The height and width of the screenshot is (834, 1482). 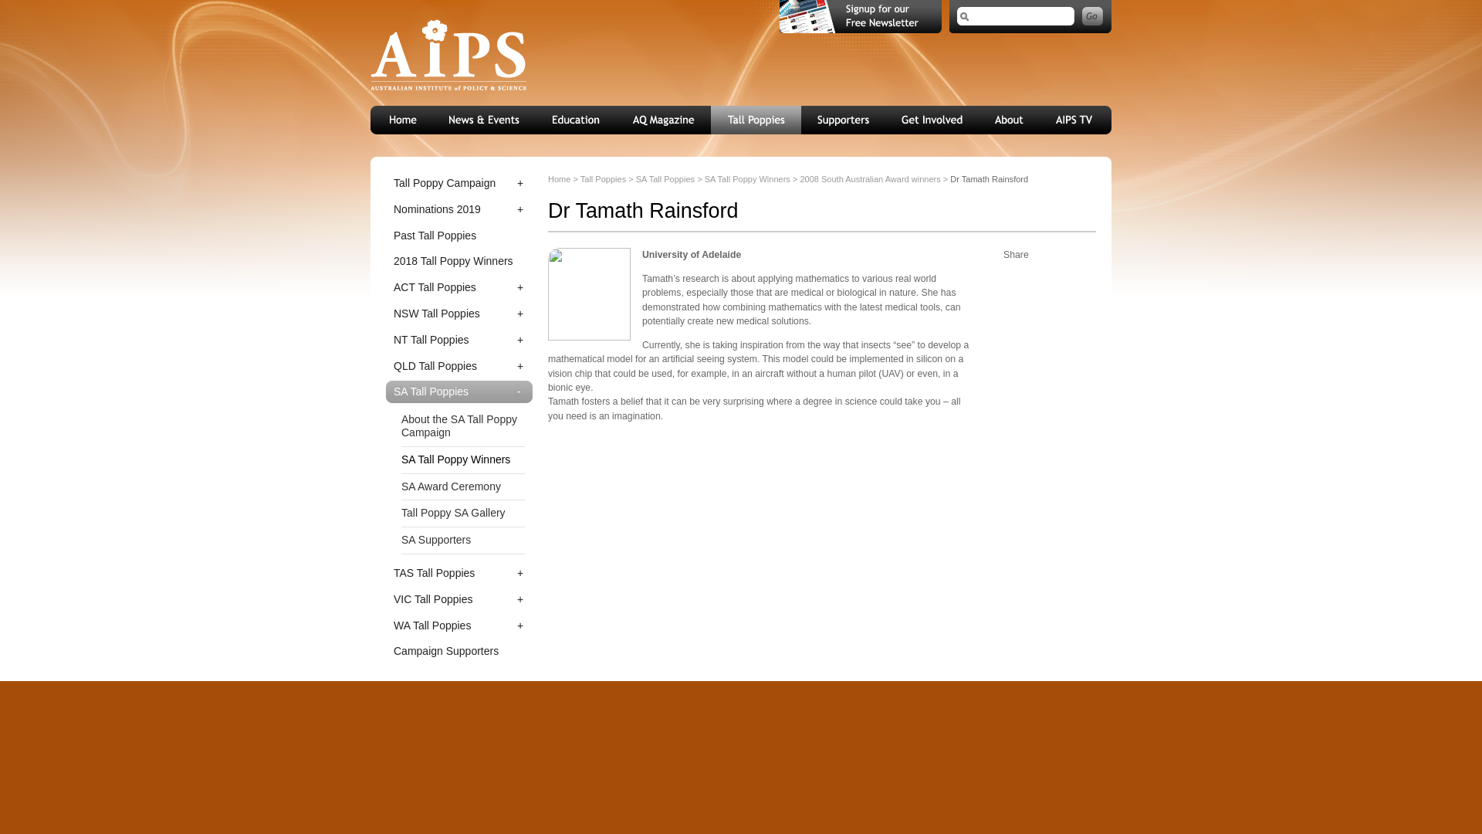 What do you see at coordinates (576, 120) in the screenshot?
I see `Education` at bounding box center [576, 120].